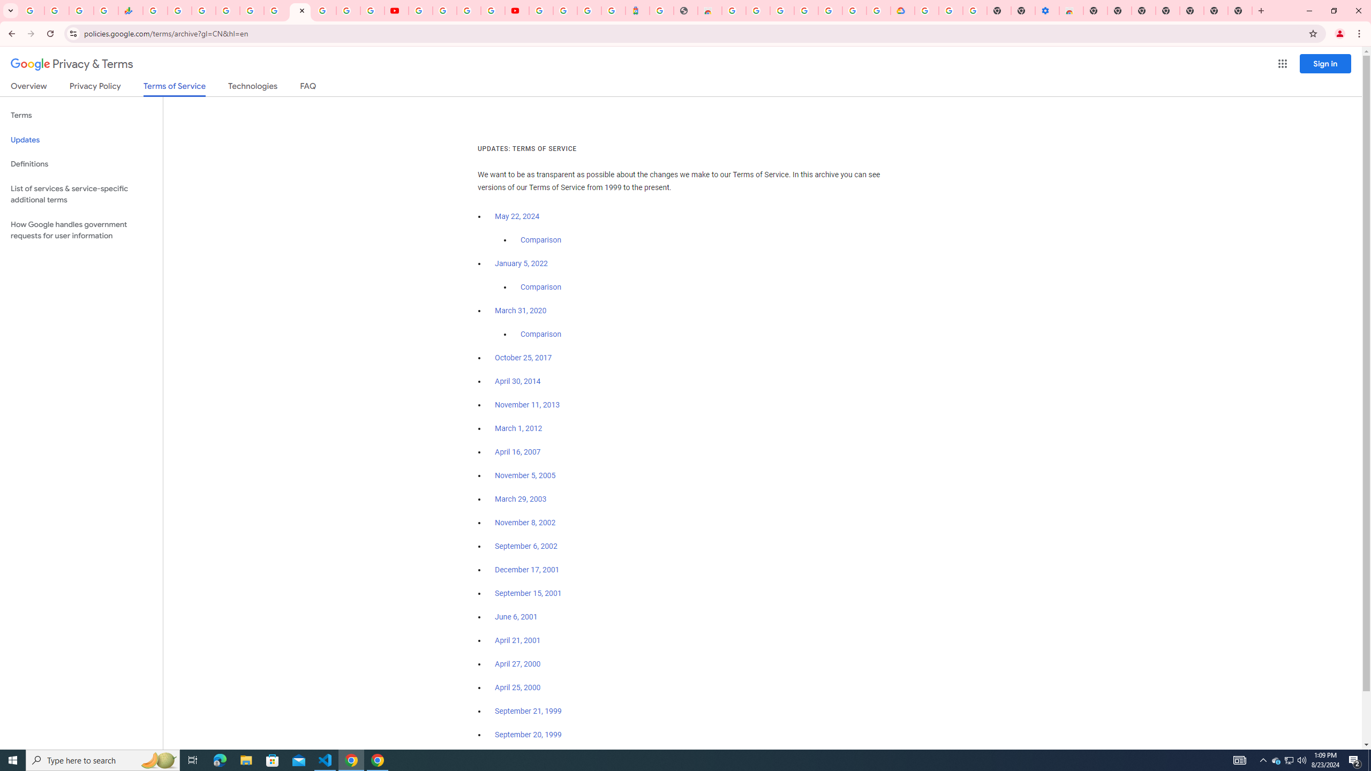  Describe the element at coordinates (975, 11) in the screenshot. I see `Turn cookies on or off - Computer - Google Account Help` at that location.